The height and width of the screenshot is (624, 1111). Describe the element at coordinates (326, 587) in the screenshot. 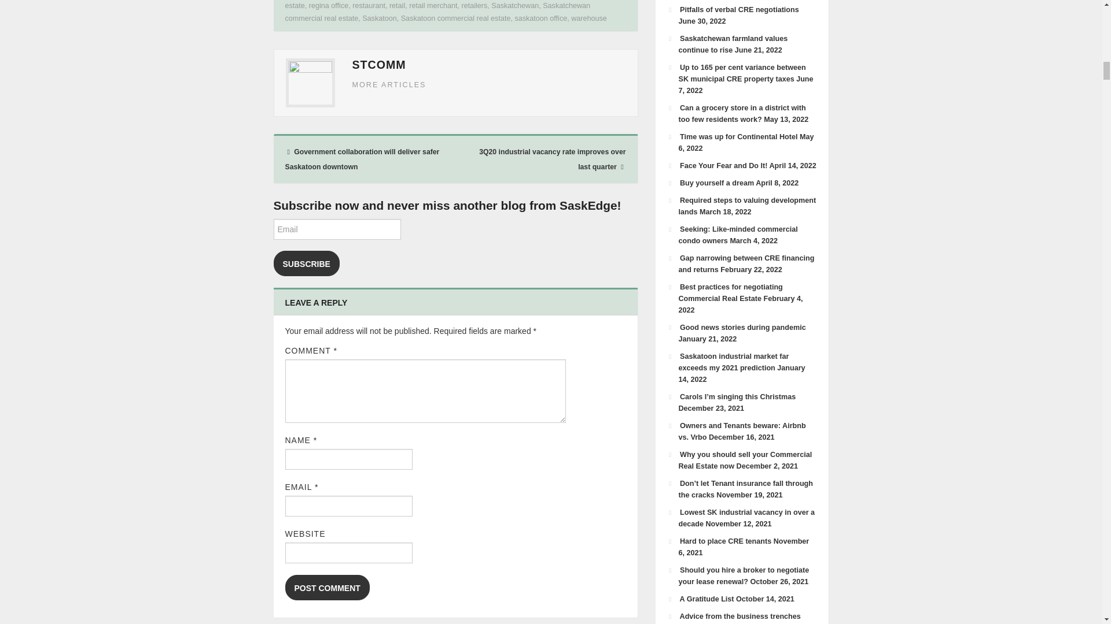

I see `Post Comment` at that location.